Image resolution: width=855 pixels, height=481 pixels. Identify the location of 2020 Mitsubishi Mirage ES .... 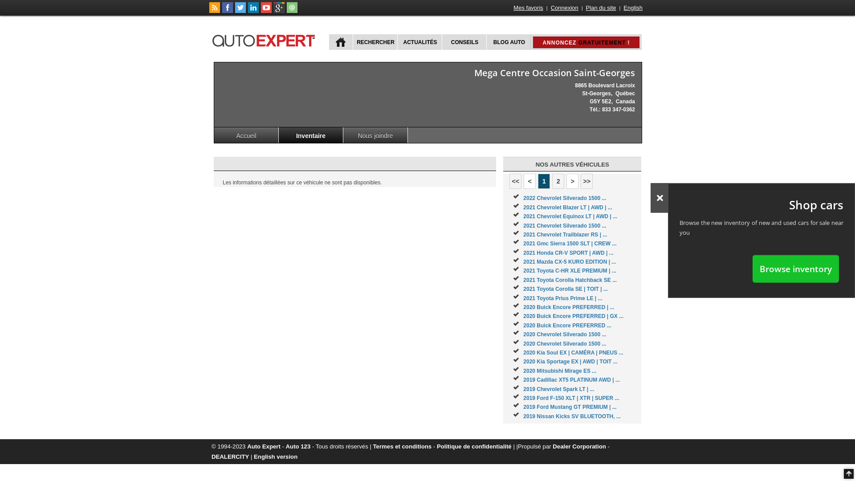
(560, 371).